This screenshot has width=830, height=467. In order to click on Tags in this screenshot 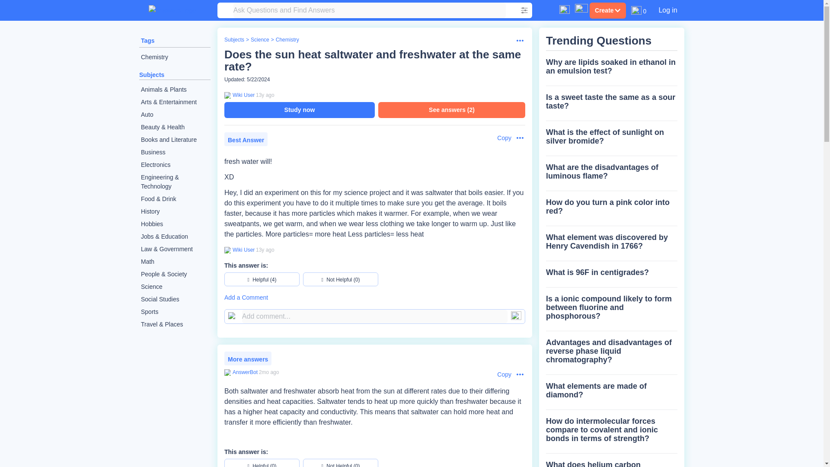, I will do `click(148, 41)`.